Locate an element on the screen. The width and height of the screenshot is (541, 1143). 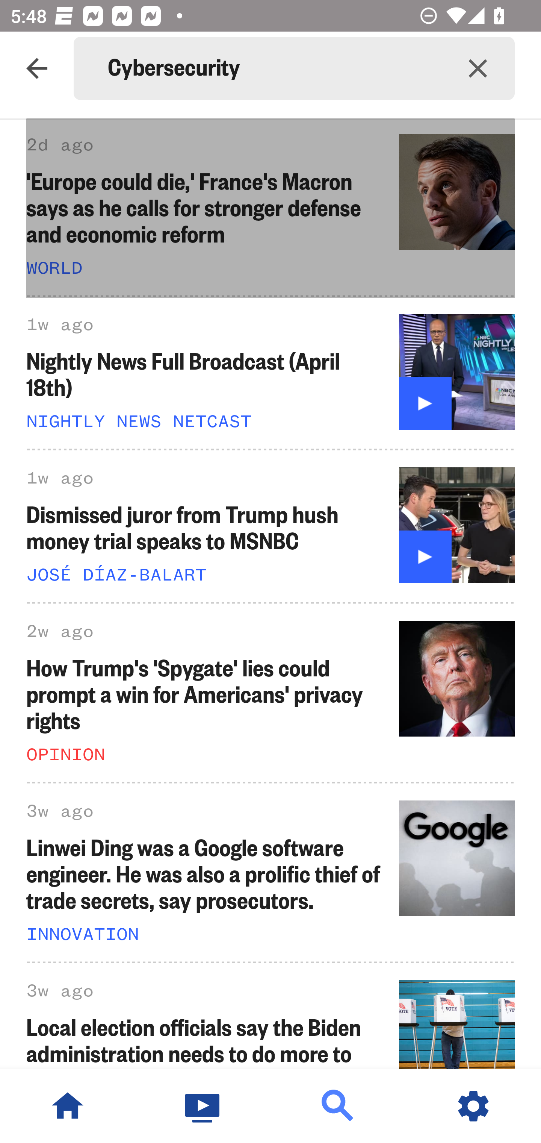
NBC News Home is located at coordinates (68, 1106).